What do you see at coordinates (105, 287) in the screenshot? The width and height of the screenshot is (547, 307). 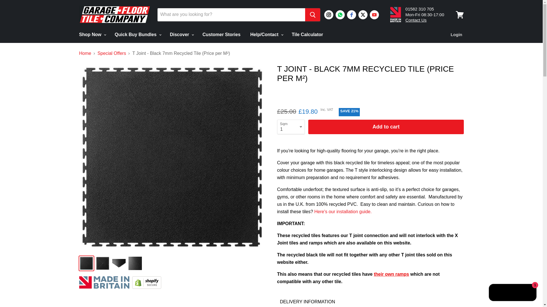 I see `We're proud to be a British Manufacturer` at bounding box center [105, 287].